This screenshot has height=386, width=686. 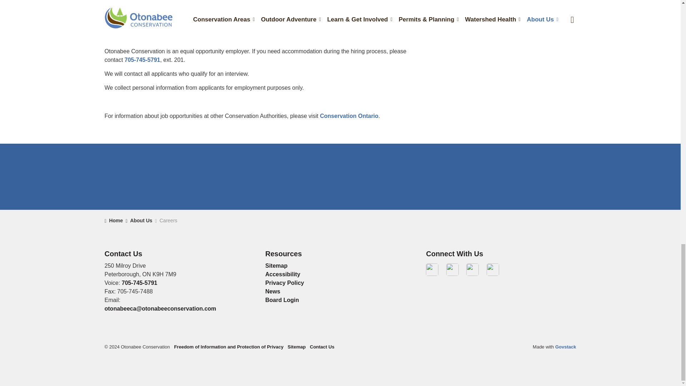 I want to click on News and Notices, so click(x=272, y=291).